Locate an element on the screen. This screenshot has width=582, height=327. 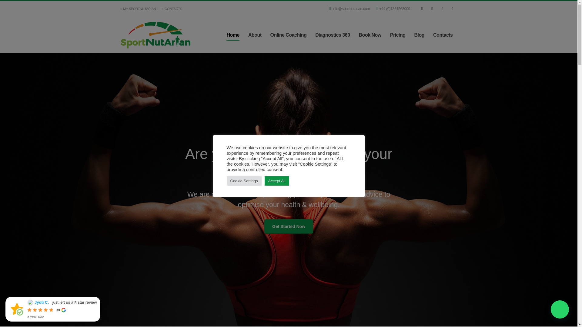
Instagram is located at coordinates (442, 9).